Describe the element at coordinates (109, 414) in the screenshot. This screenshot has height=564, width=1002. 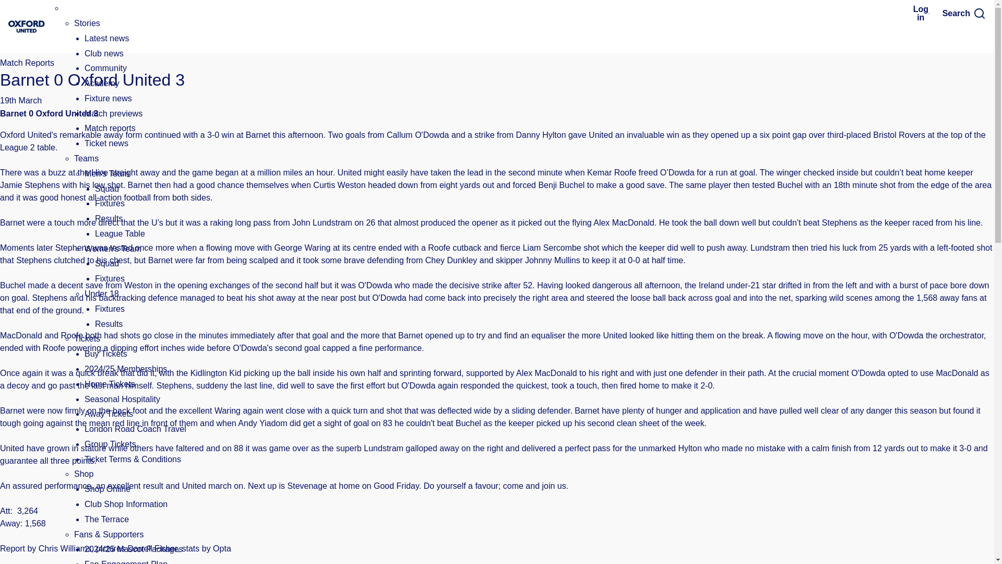
I see `Away Tickets` at that location.